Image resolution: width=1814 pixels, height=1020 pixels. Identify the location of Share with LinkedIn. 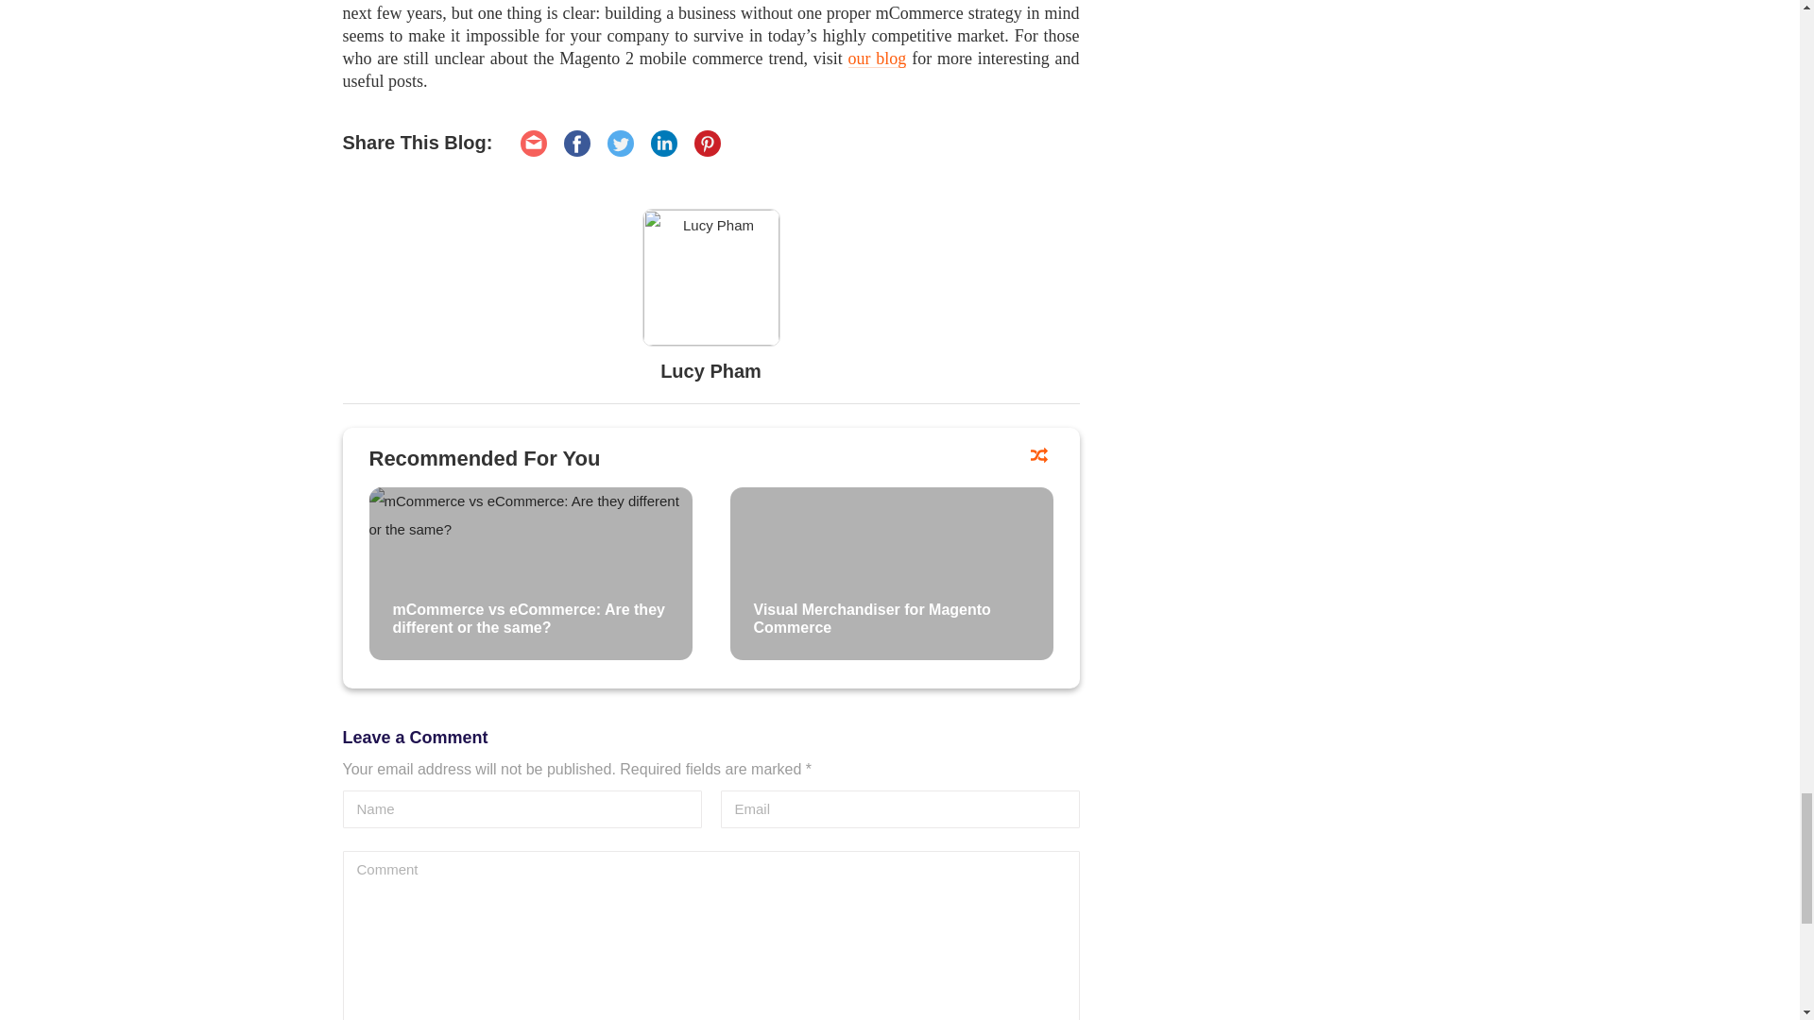
(663, 144).